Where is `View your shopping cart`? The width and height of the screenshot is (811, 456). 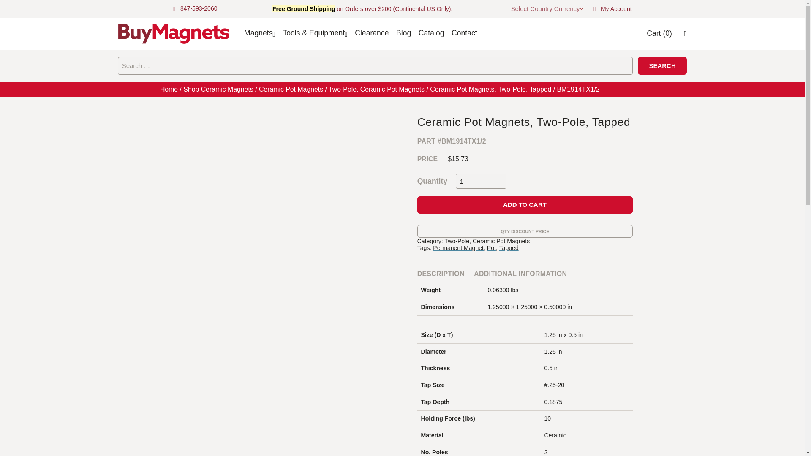 View your shopping cart is located at coordinates (659, 33).